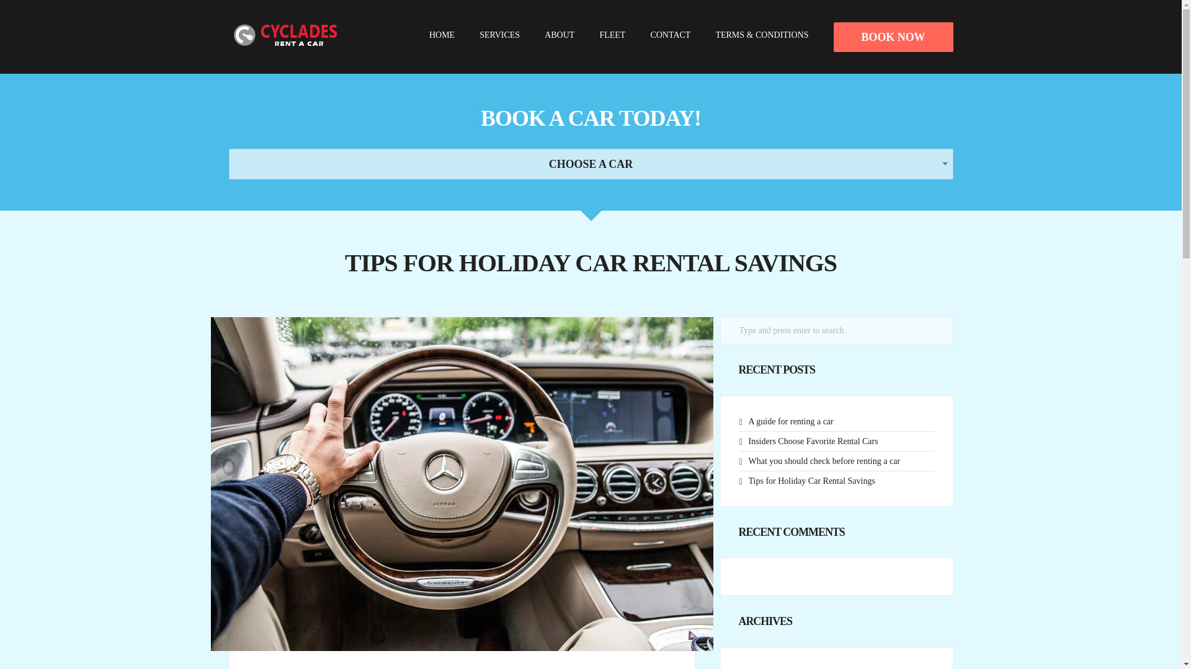 The width and height of the screenshot is (1191, 669). I want to click on CONTACT, so click(670, 35).